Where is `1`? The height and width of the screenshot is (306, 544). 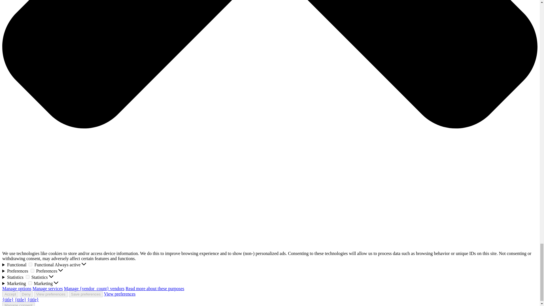 1 is located at coordinates (30, 283).